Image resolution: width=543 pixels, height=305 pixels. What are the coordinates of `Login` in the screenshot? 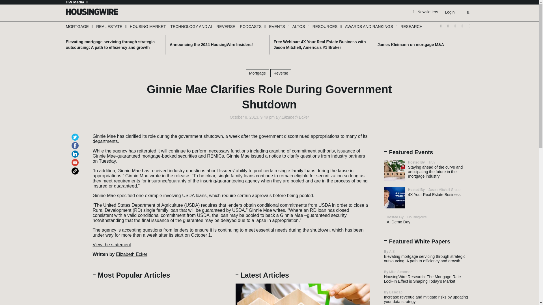 It's located at (449, 12).